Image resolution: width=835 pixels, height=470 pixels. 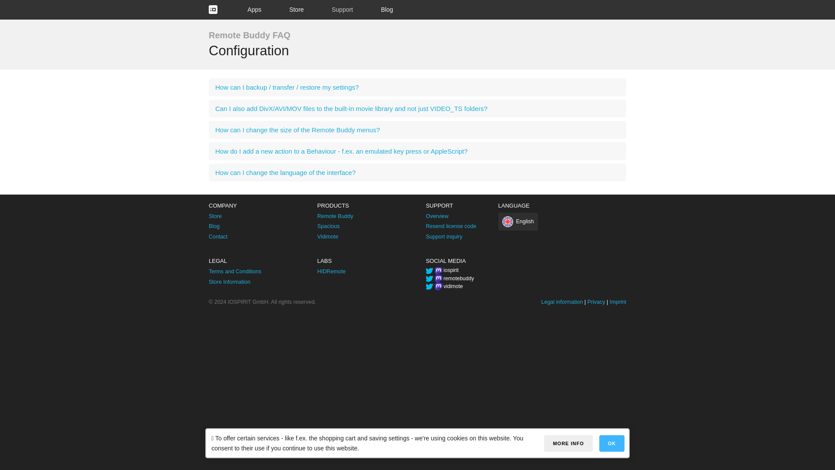 What do you see at coordinates (230, 282) in the screenshot?
I see `Store Information` at bounding box center [230, 282].